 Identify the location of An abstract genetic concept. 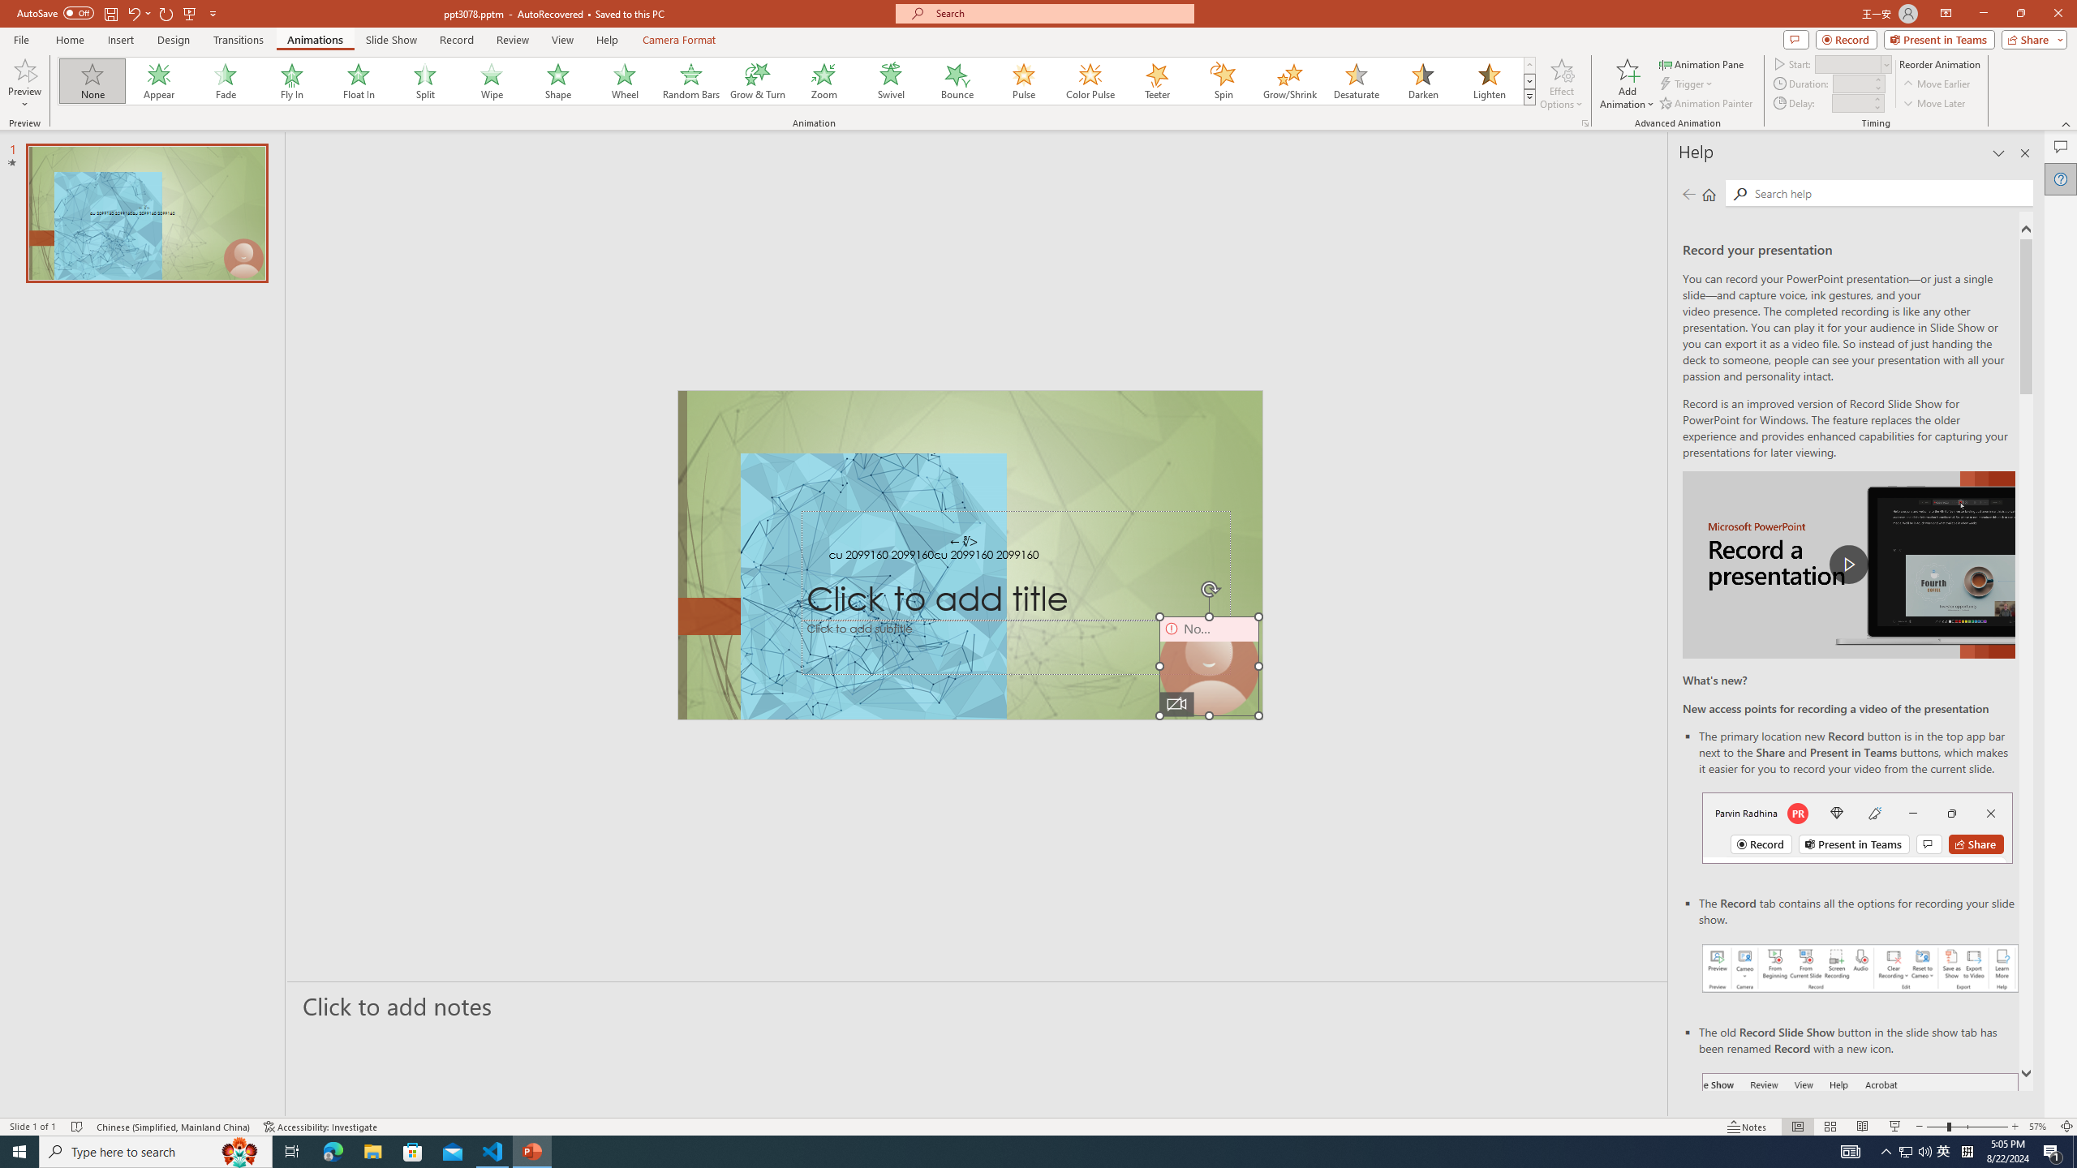
(970, 555).